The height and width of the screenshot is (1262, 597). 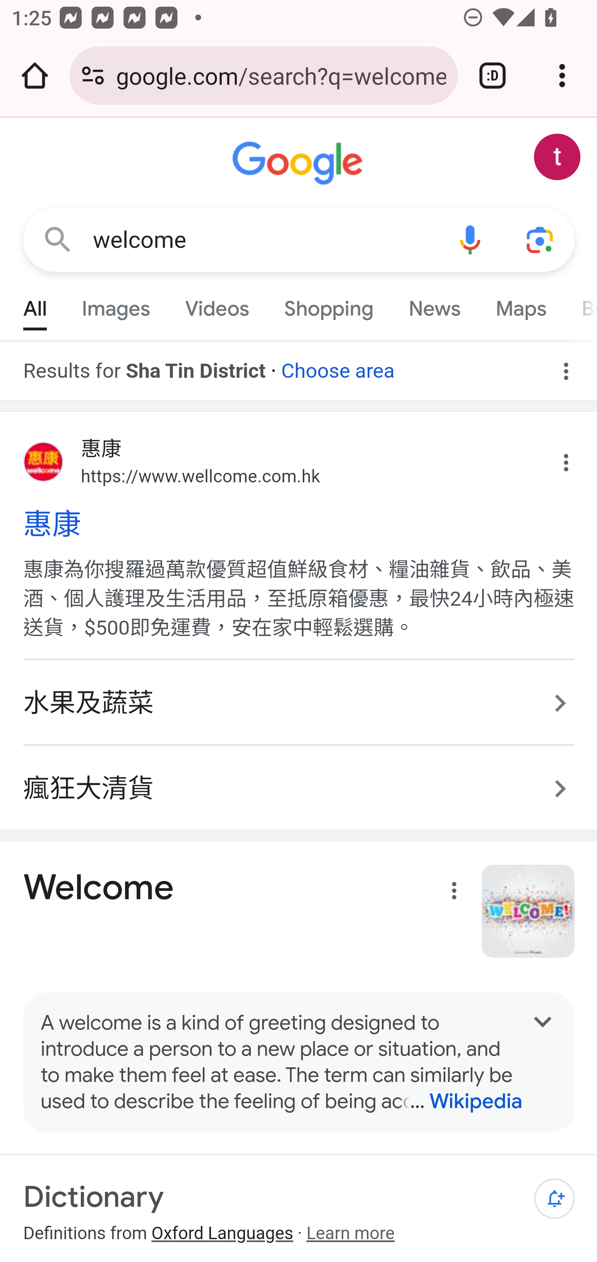 I want to click on welcome, so click(x=264, y=240).